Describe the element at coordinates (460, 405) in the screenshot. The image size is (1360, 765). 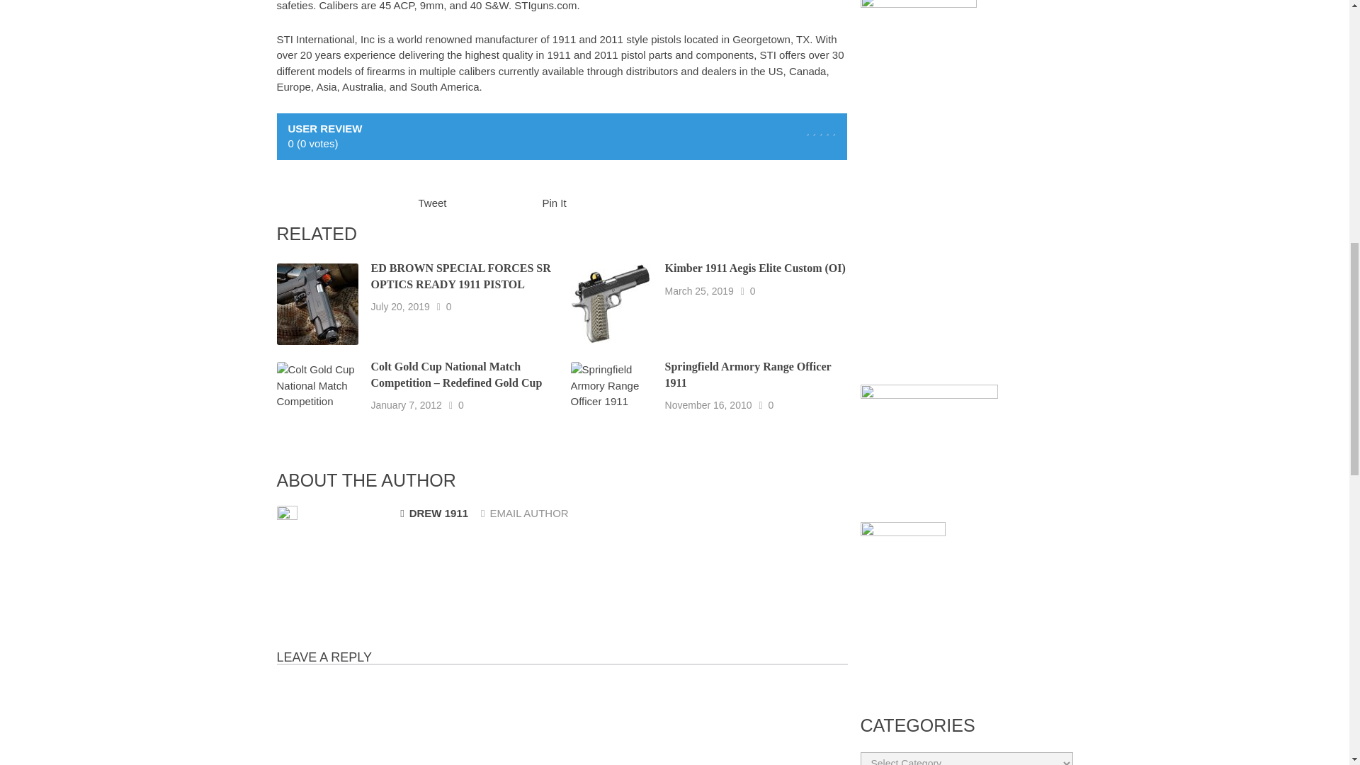
I see `0` at that location.